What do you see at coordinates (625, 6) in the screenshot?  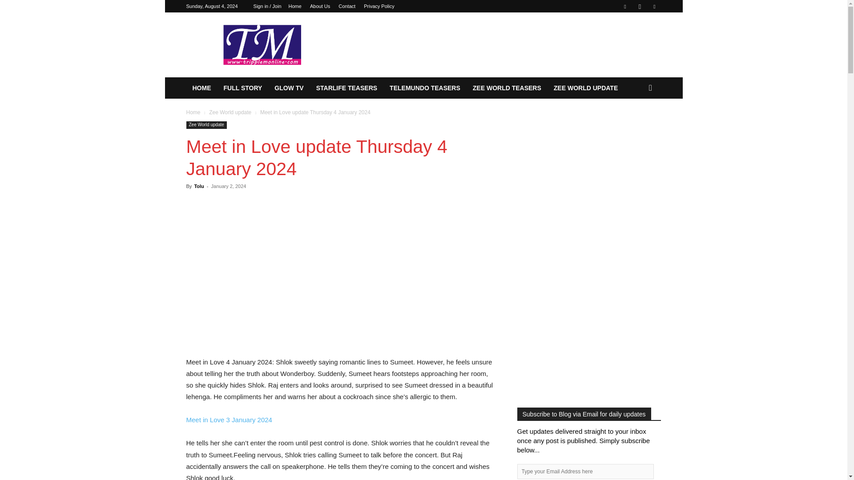 I see `Facebook` at bounding box center [625, 6].